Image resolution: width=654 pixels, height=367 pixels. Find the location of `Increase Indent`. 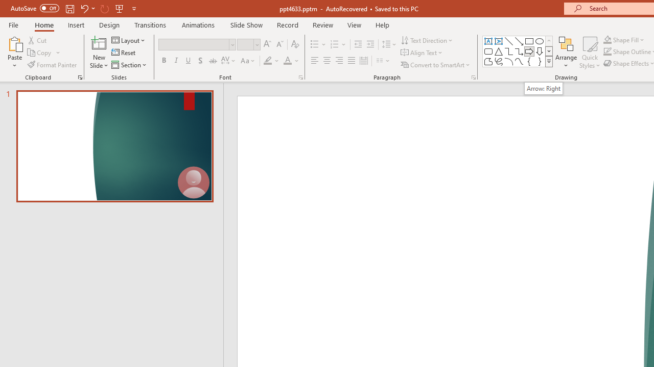

Increase Indent is located at coordinates (370, 45).